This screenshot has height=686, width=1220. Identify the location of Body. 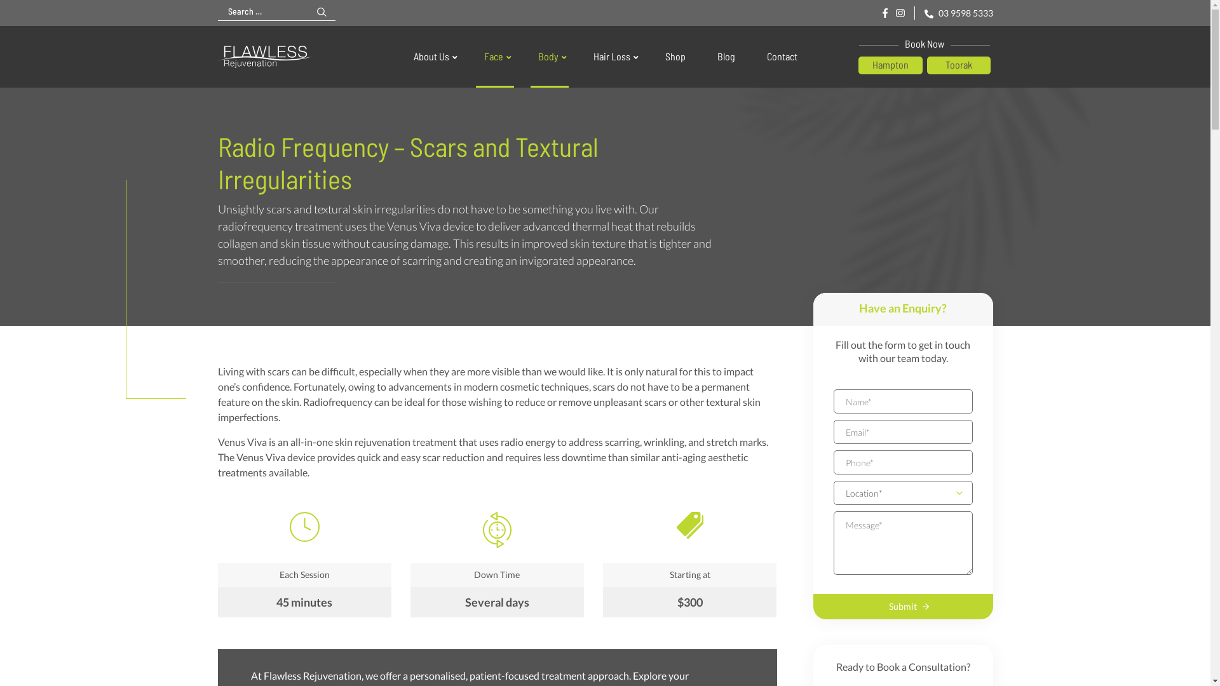
(549, 57).